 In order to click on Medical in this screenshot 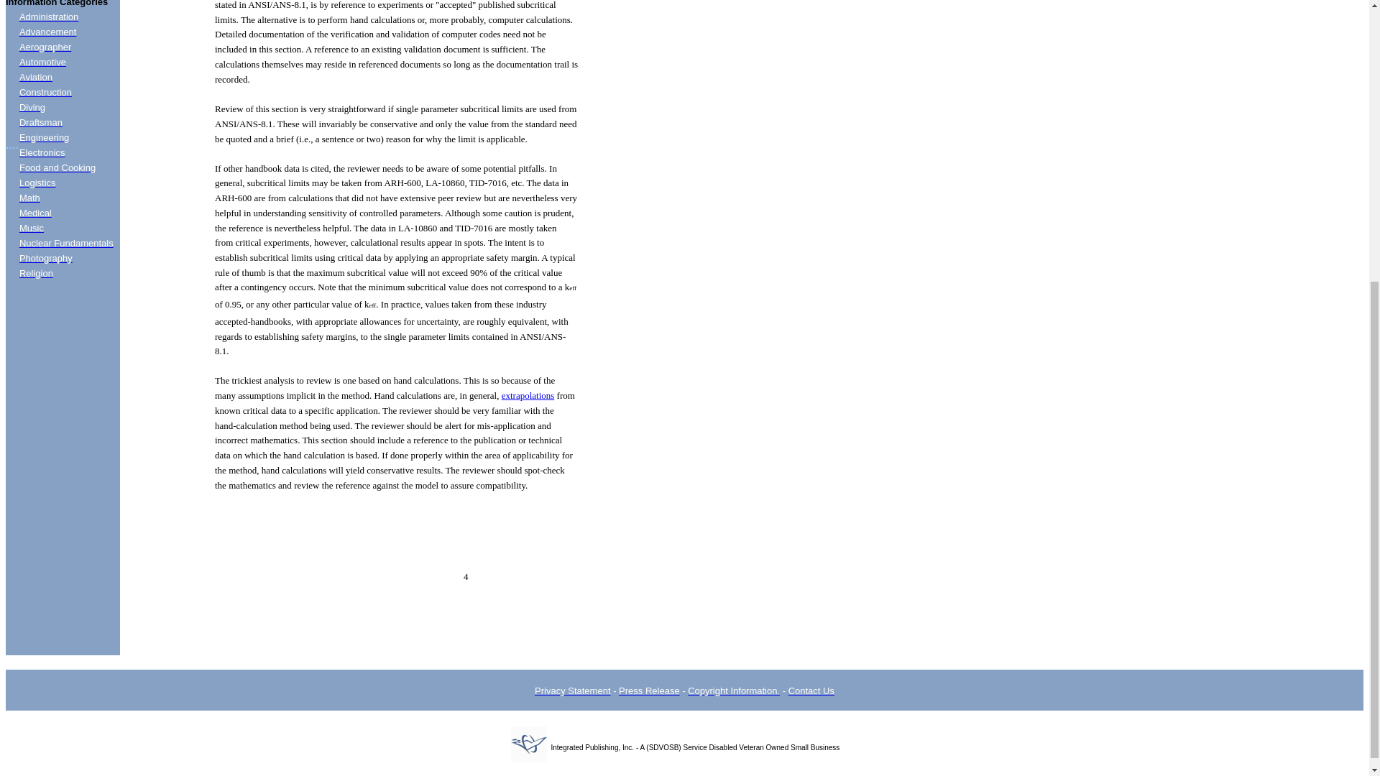, I will do `click(35, 213)`.